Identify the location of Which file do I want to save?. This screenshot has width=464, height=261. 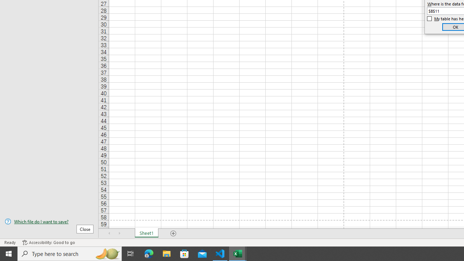
(49, 221).